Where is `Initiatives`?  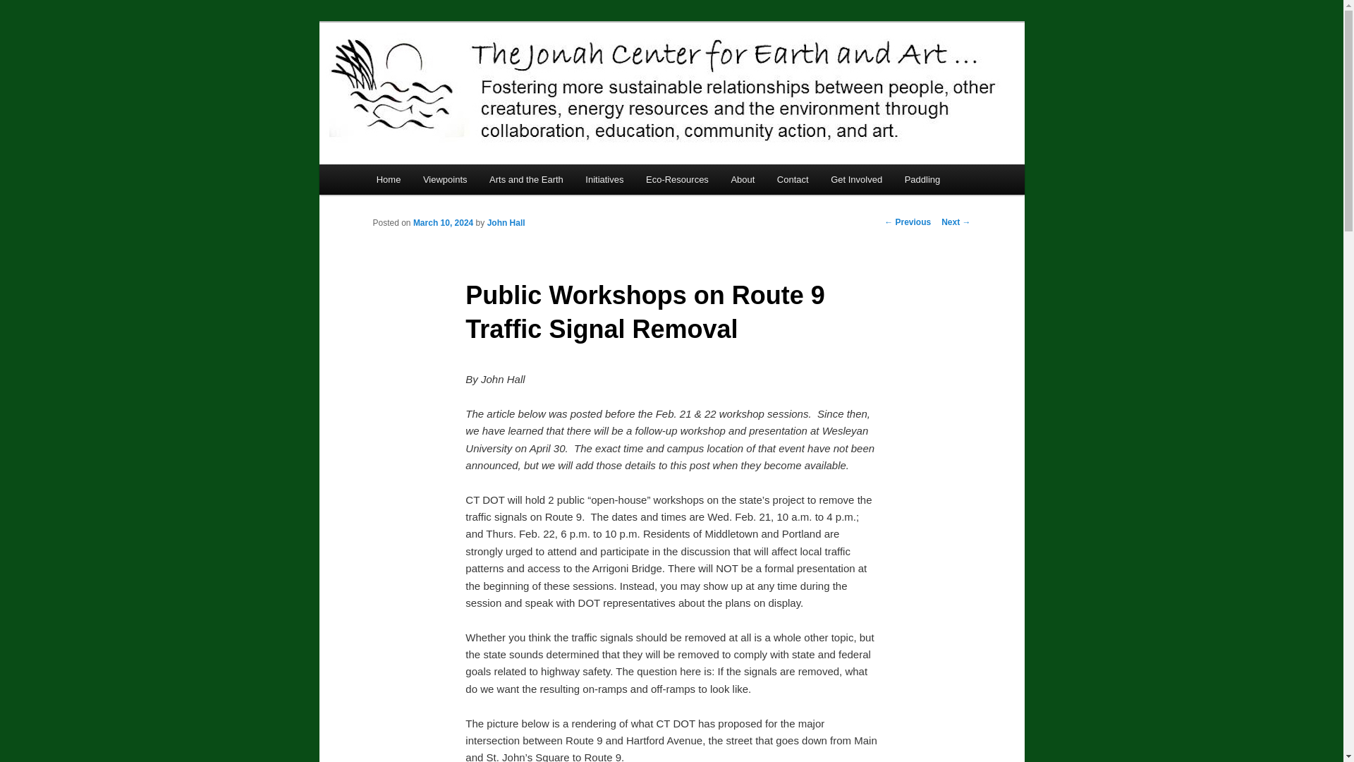
Initiatives is located at coordinates (604, 179).